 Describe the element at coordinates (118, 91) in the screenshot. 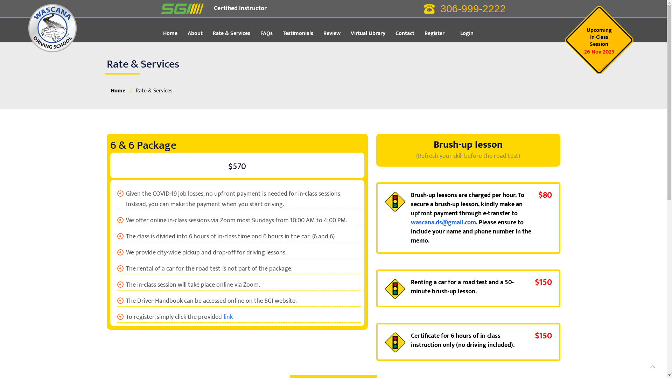

I see `Home` at that location.